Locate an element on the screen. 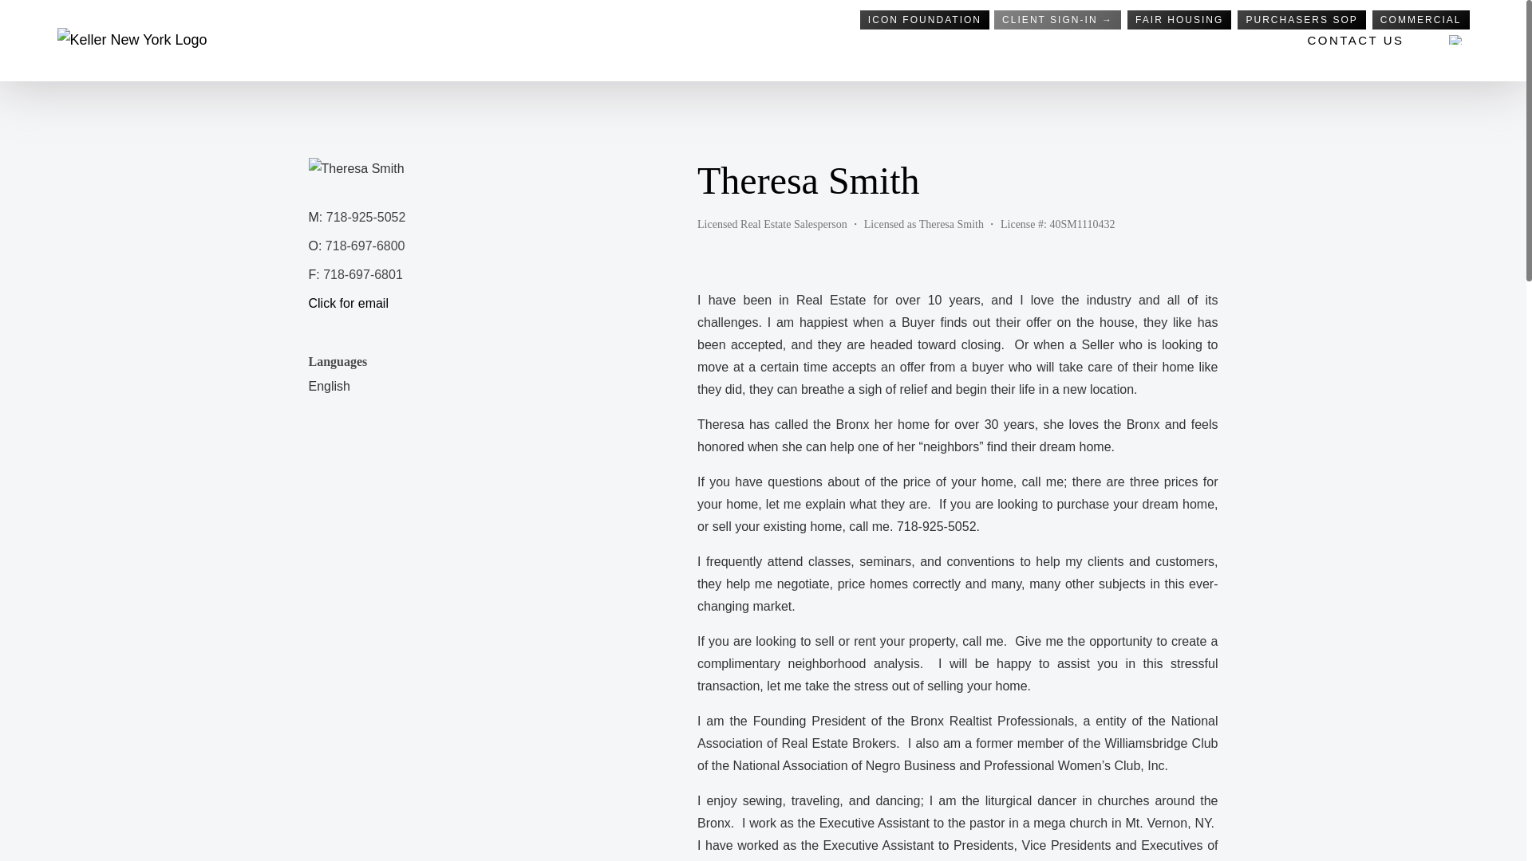 This screenshot has width=1532, height=861. ICON FOUNDATION is located at coordinates (924, 19).